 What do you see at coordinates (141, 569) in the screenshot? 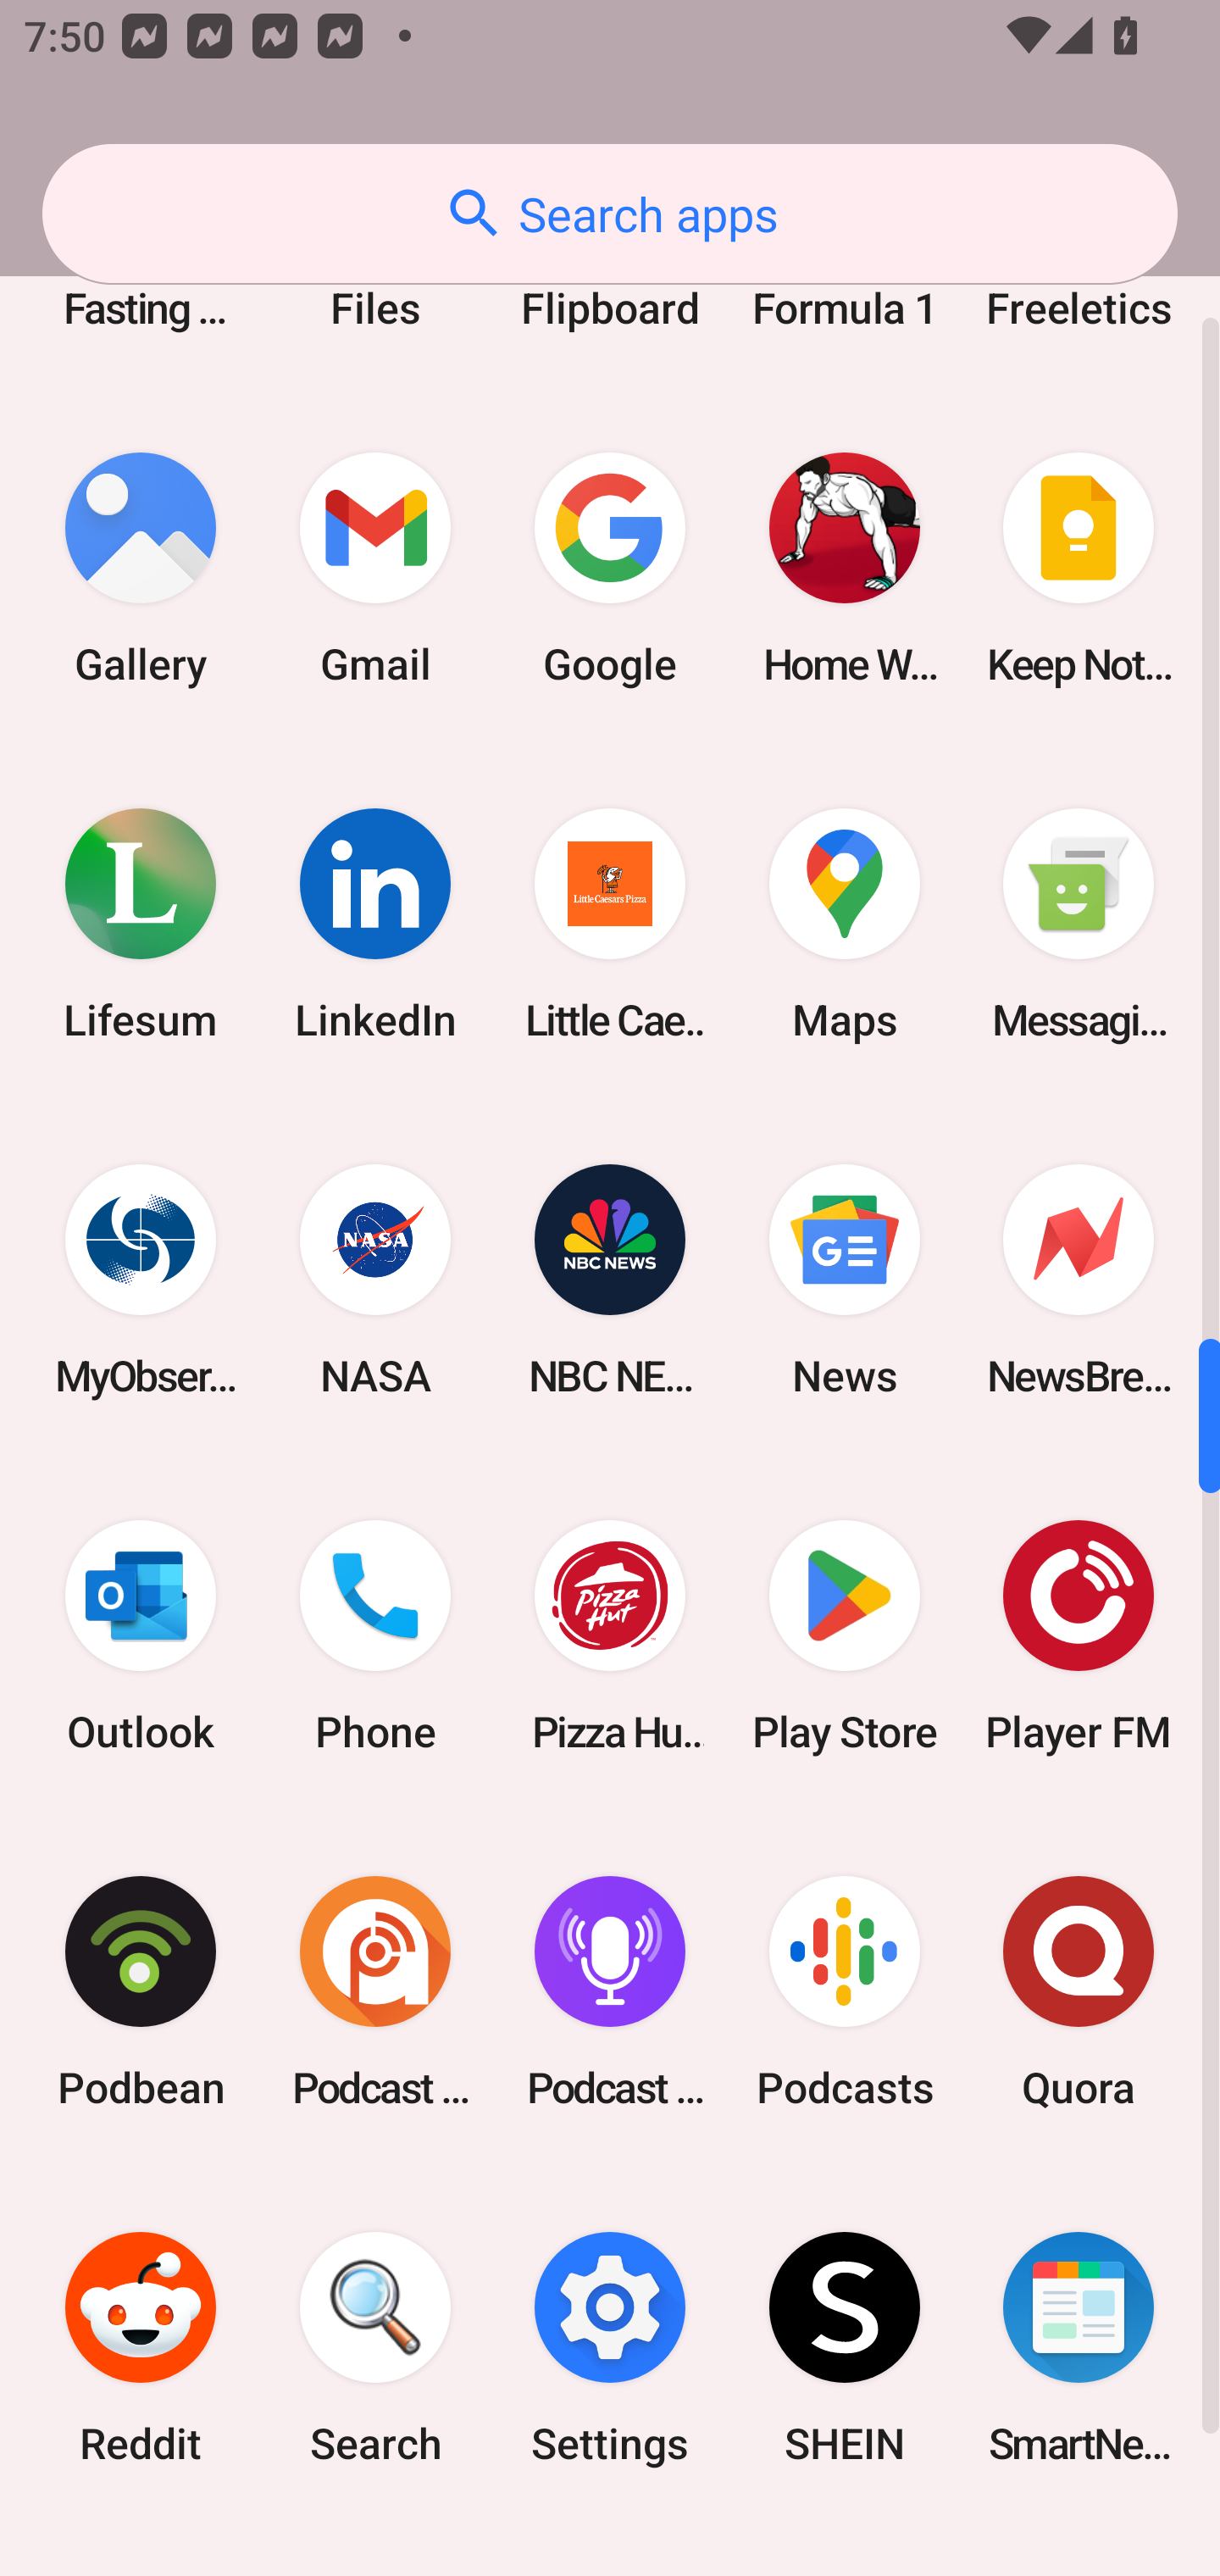
I see `Gallery` at bounding box center [141, 569].